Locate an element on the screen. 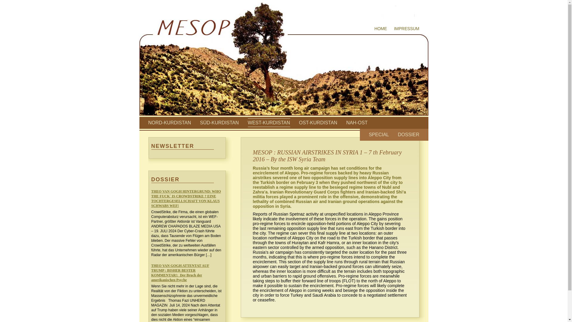 This screenshot has height=322, width=572. OST-KURDISTAN is located at coordinates (318, 123).